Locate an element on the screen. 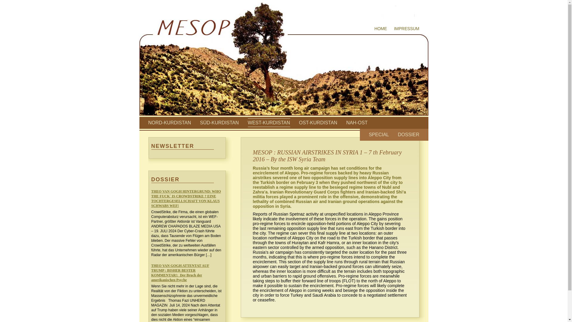 This screenshot has height=322, width=572. OST-KURDISTAN is located at coordinates (318, 123).